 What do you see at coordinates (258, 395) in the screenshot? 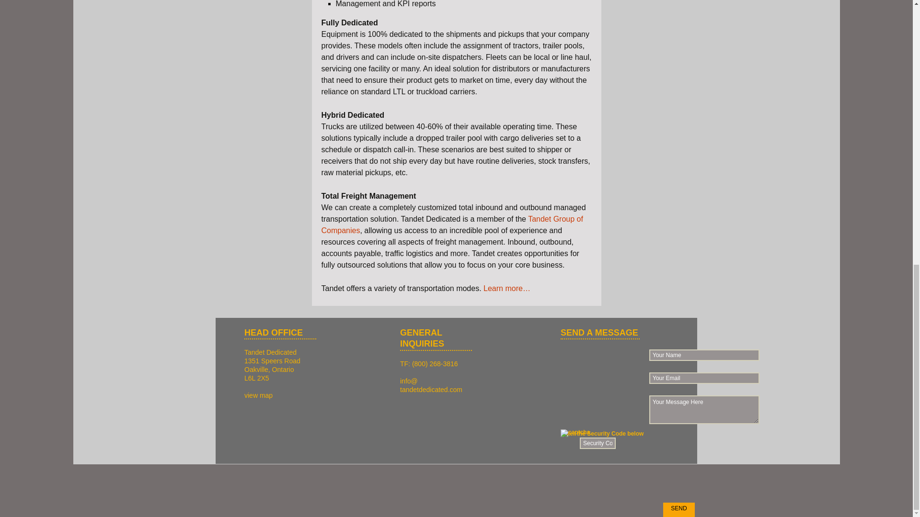
I see `view map` at bounding box center [258, 395].